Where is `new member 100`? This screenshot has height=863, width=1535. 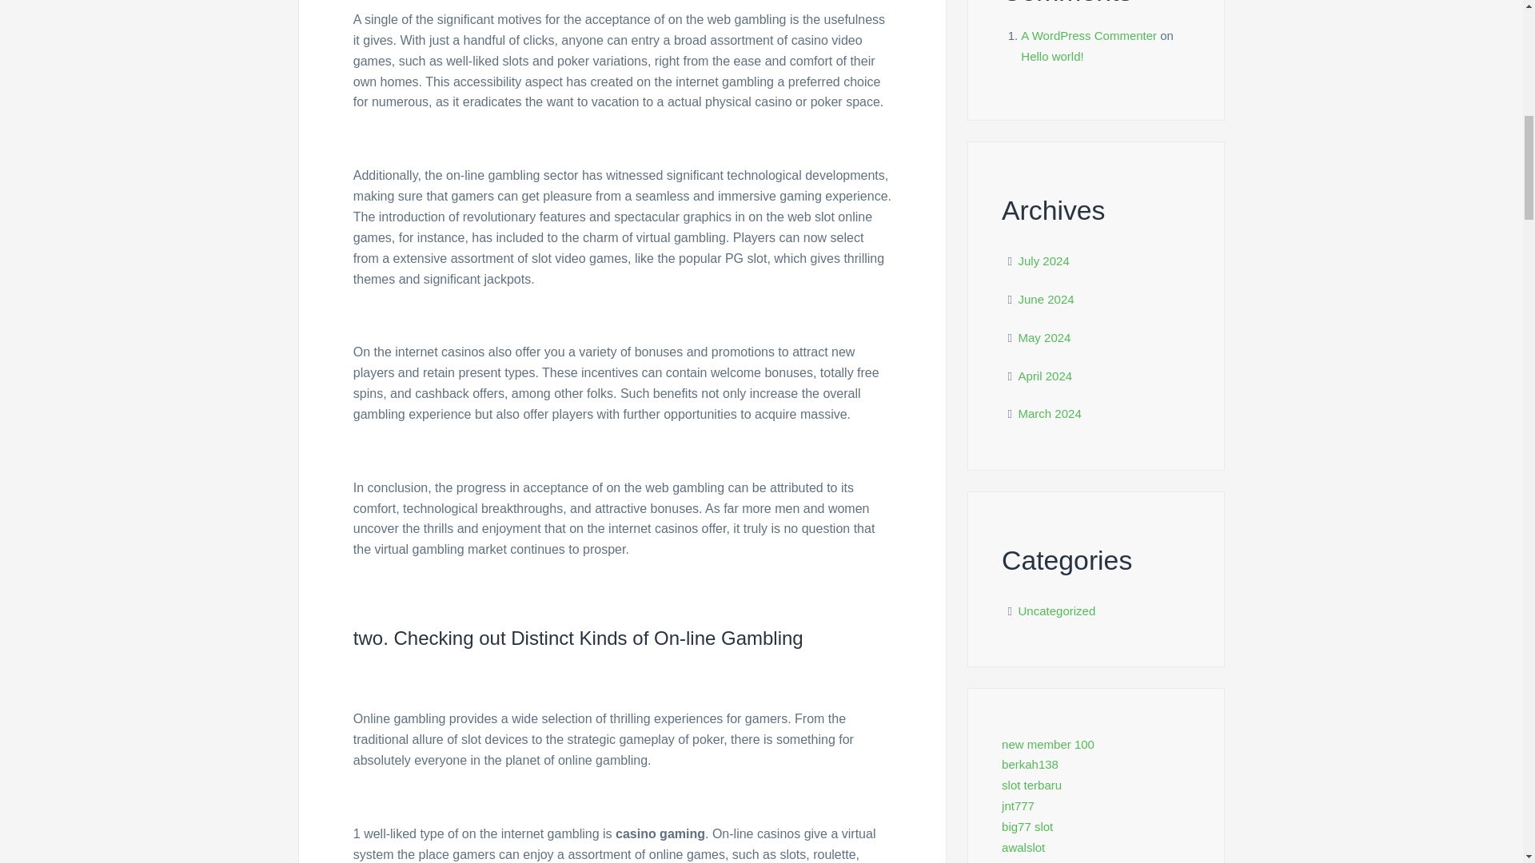
new member 100 is located at coordinates (1047, 744).